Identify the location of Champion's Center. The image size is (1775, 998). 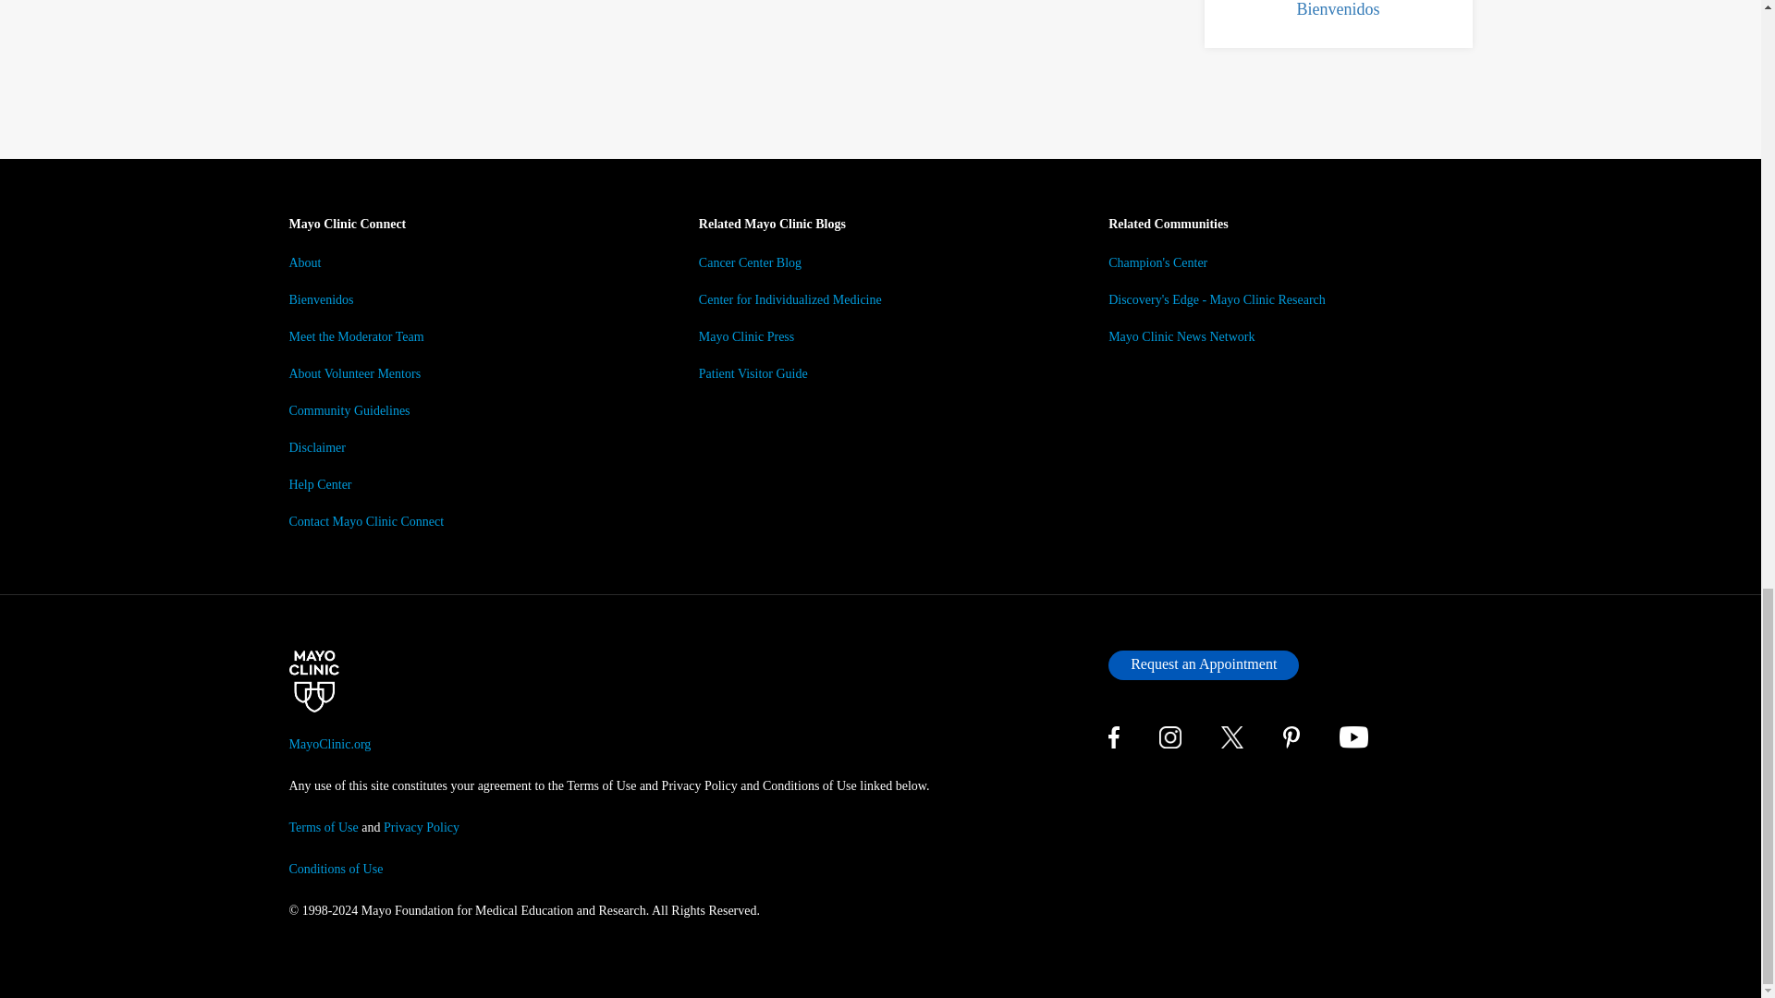
(1157, 262).